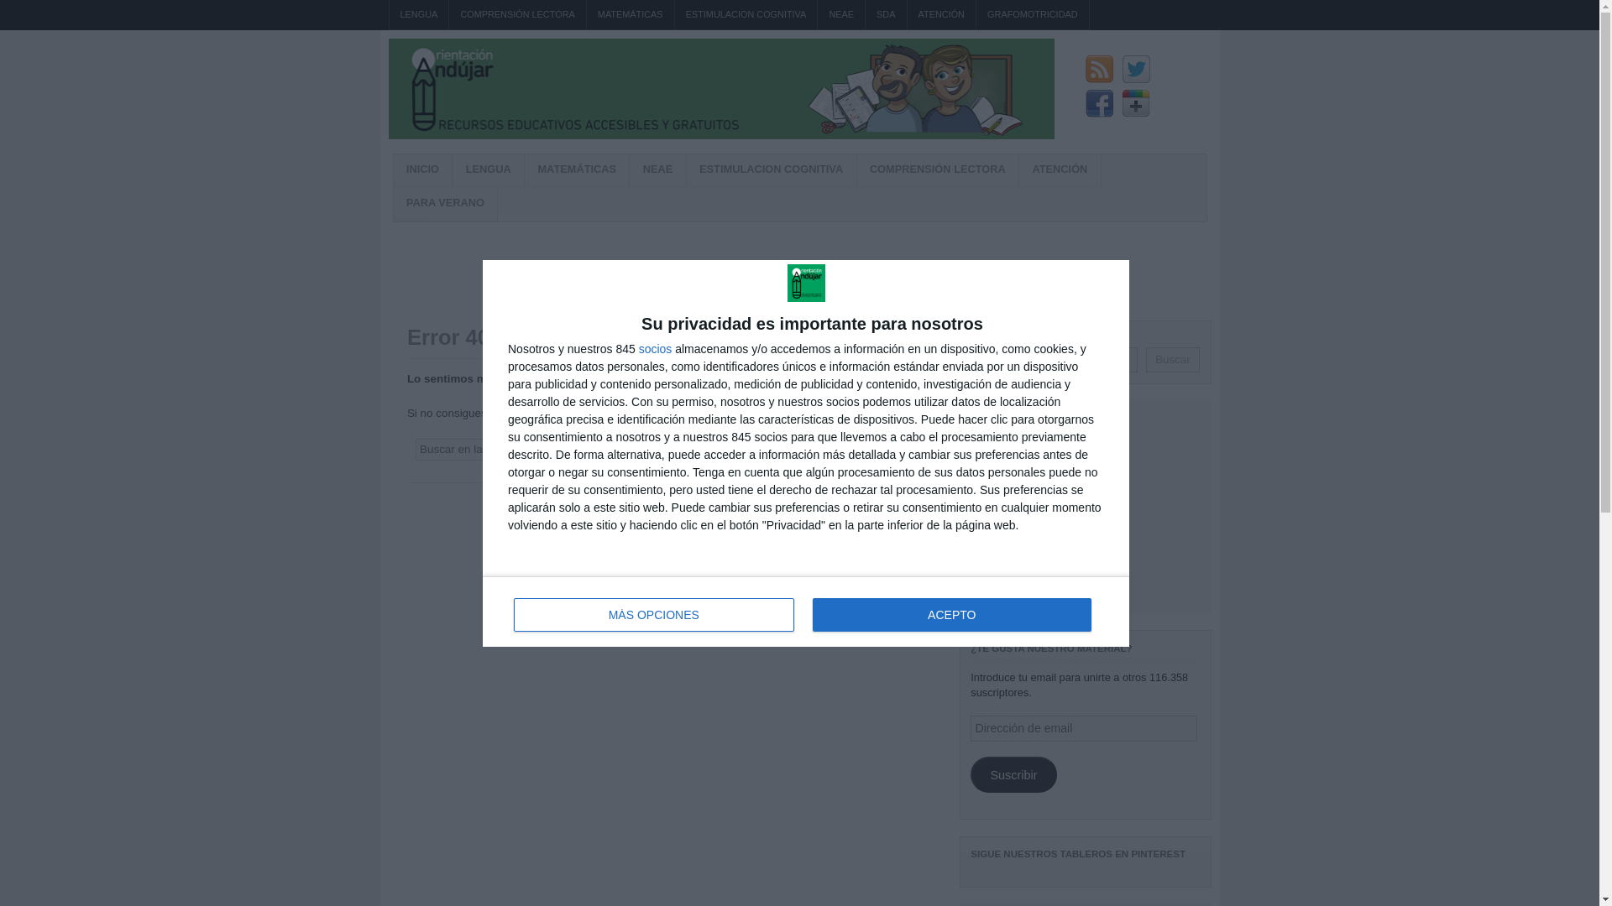  I want to click on Materiales de lengua, so click(420, 14).